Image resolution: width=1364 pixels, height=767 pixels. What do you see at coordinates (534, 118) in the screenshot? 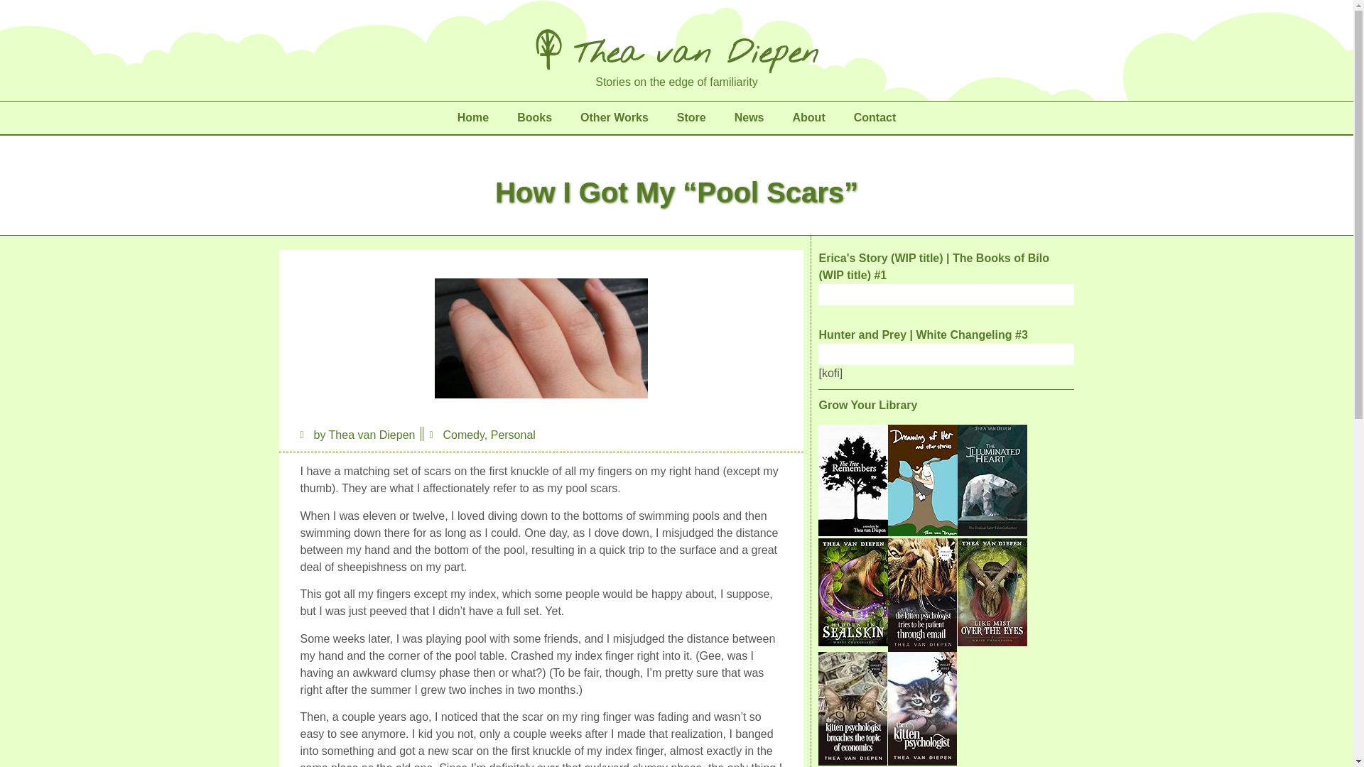
I see `Books` at bounding box center [534, 118].